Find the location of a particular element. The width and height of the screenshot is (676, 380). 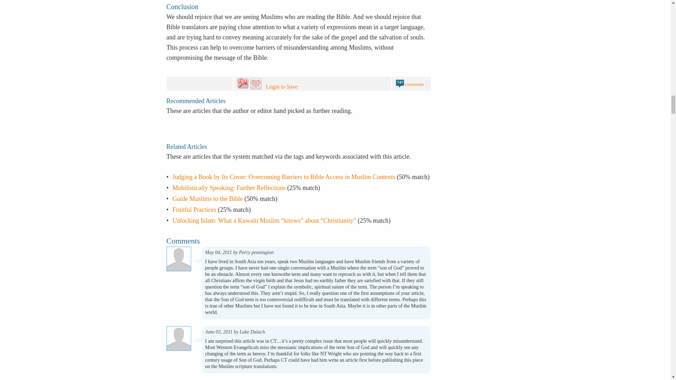

Guide Muslims to the Bible is located at coordinates (207, 198).